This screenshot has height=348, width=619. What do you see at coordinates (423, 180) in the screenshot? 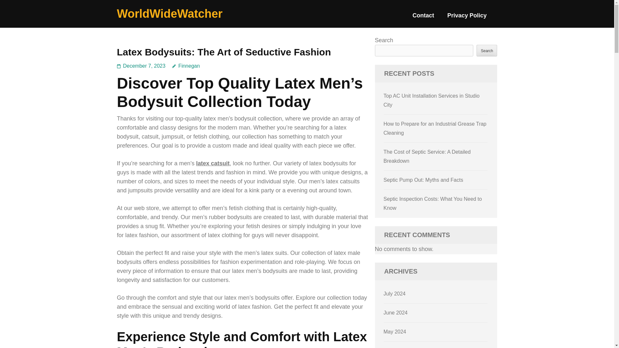
I see `Septic Pump Out: Myths and Facts` at bounding box center [423, 180].